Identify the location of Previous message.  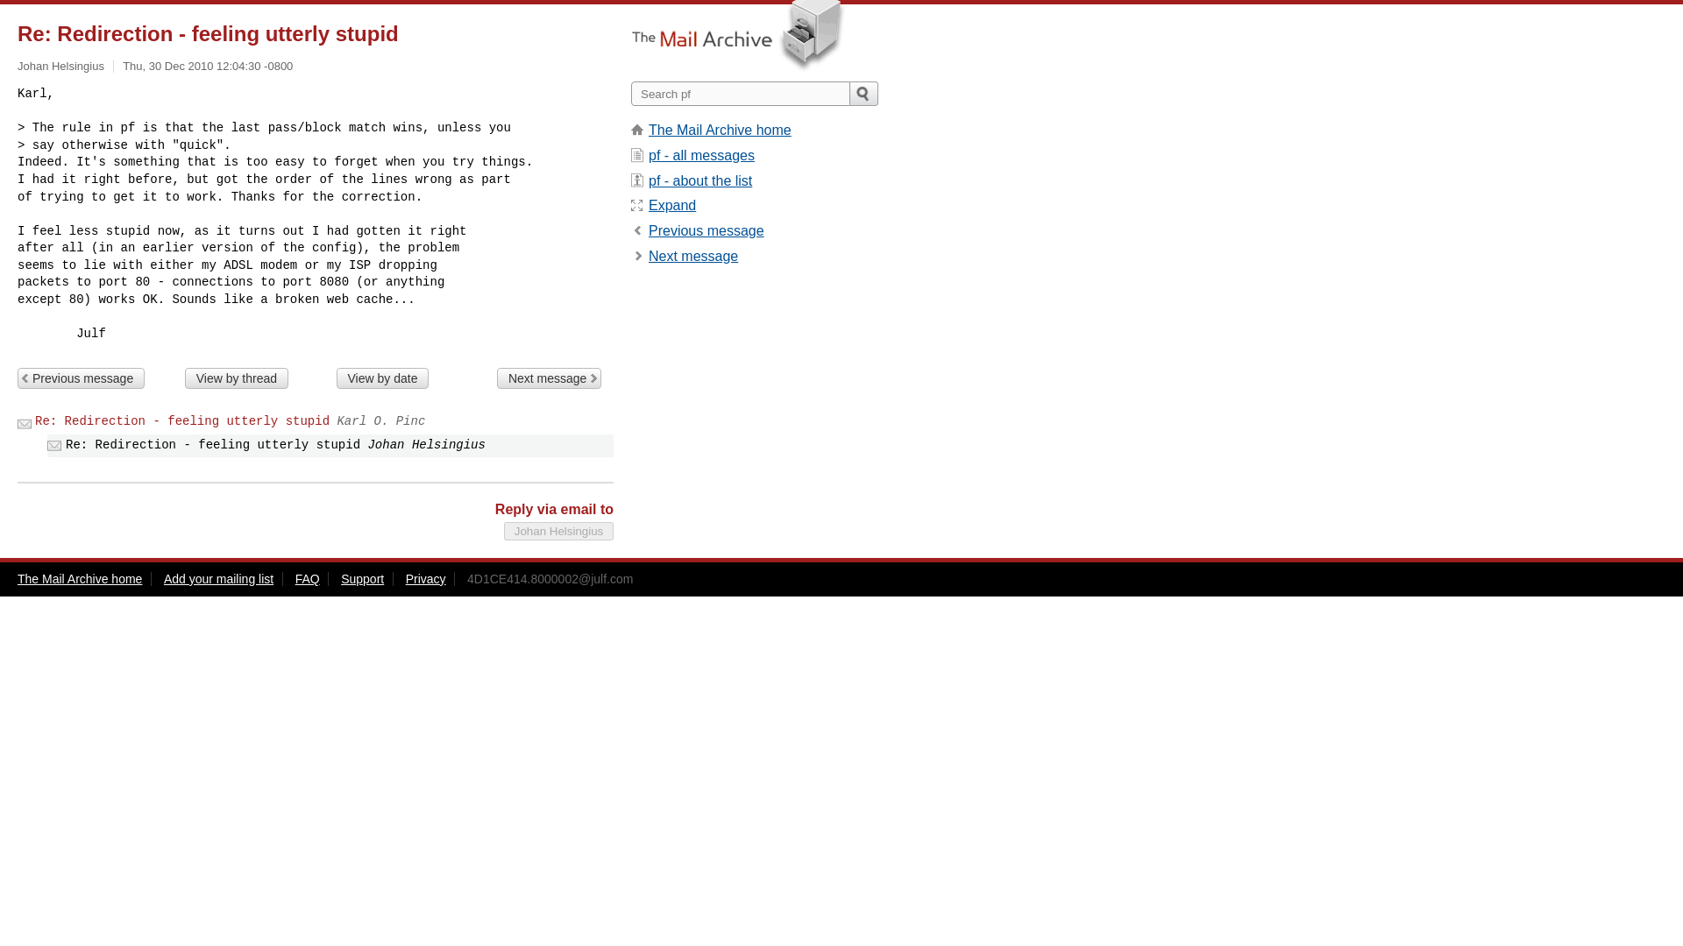
(81, 378).